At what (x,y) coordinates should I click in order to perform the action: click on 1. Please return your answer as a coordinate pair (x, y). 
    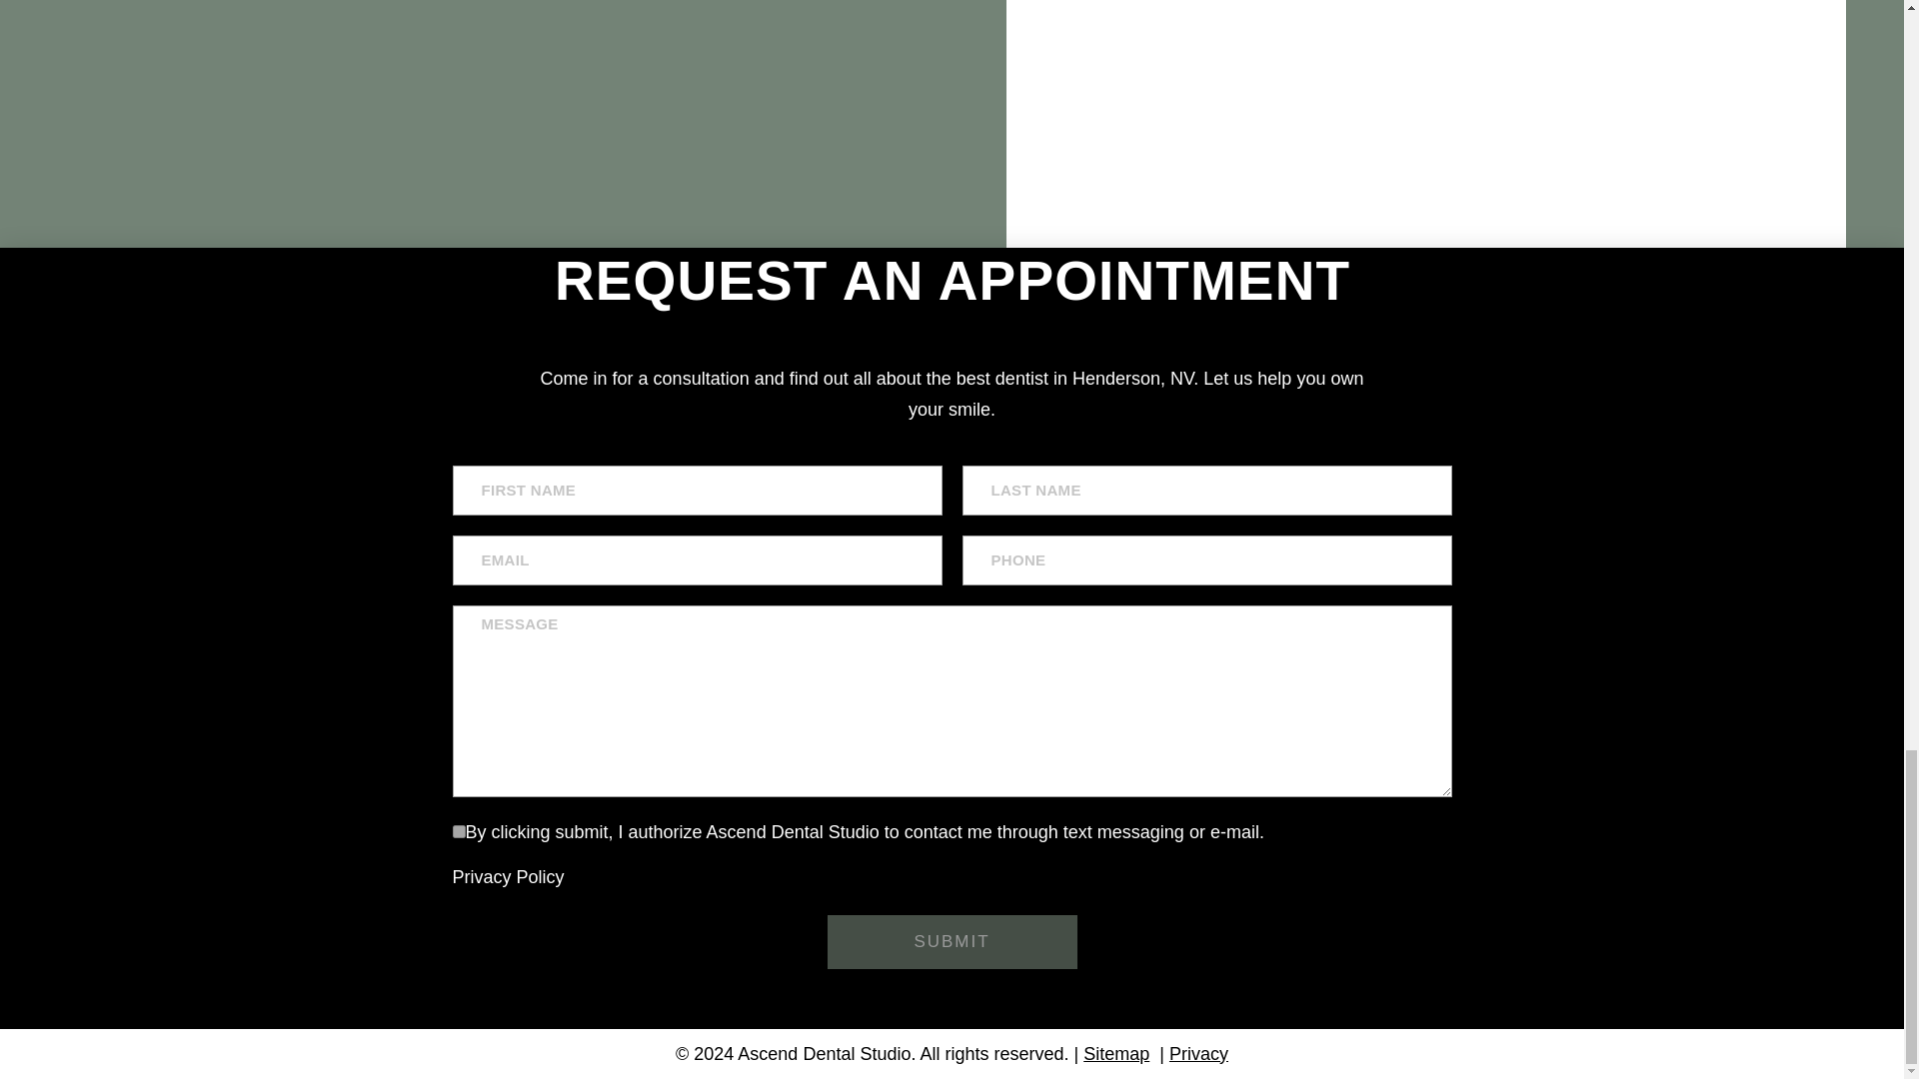
    Looking at the image, I should click on (458, 831).